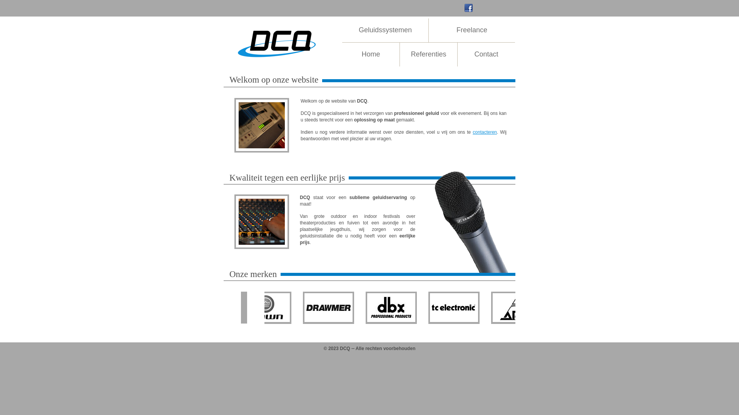 The image size is (739, 415). I want to click on Home, so click(371, 55).